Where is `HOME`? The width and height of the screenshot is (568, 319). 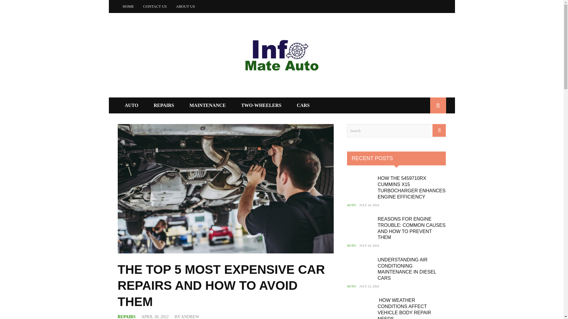
HOME is located at coordinates (128, 6).